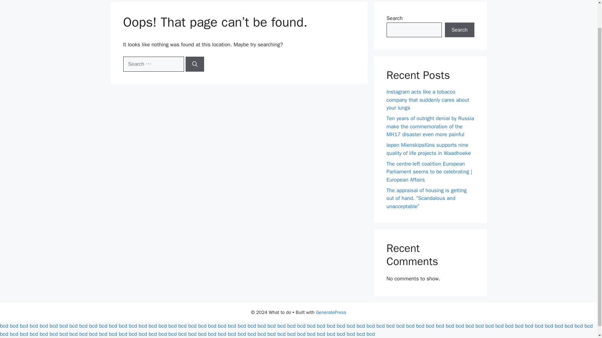 The width and height of the screenshot is (602, 338). What do you see at coordinates (331, 312) in the screenshot?
I see `GeneratePress` at bounding box center [331, 312].